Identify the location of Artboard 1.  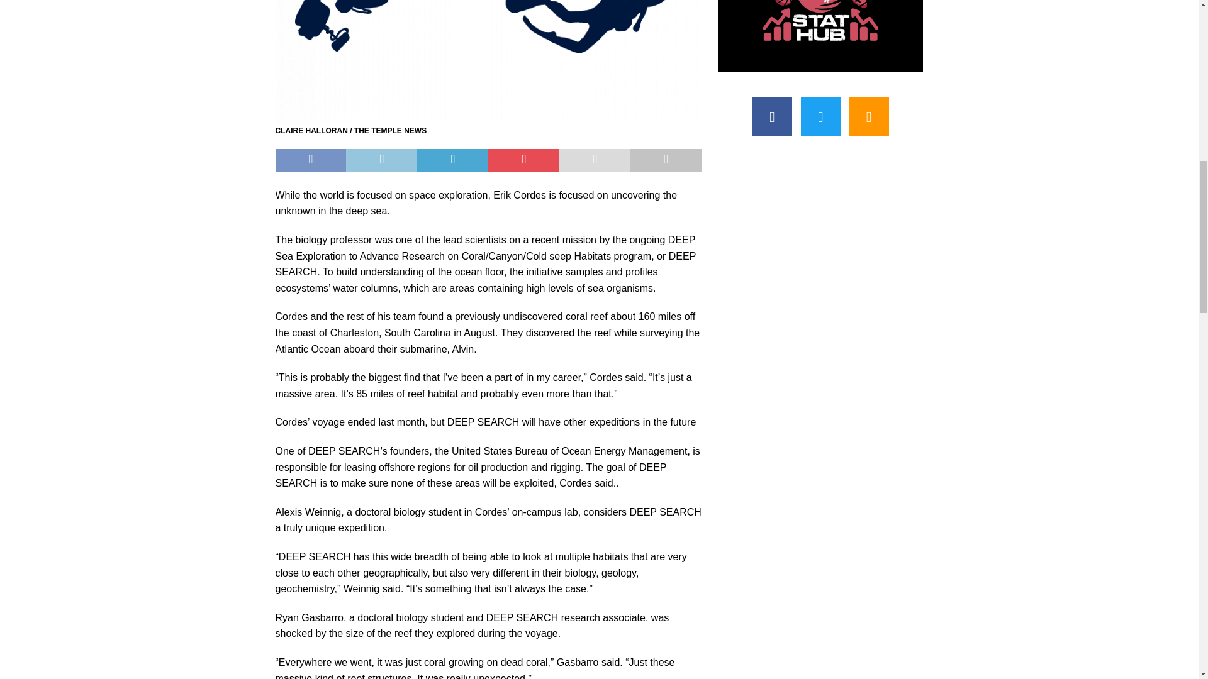
(488, 62).